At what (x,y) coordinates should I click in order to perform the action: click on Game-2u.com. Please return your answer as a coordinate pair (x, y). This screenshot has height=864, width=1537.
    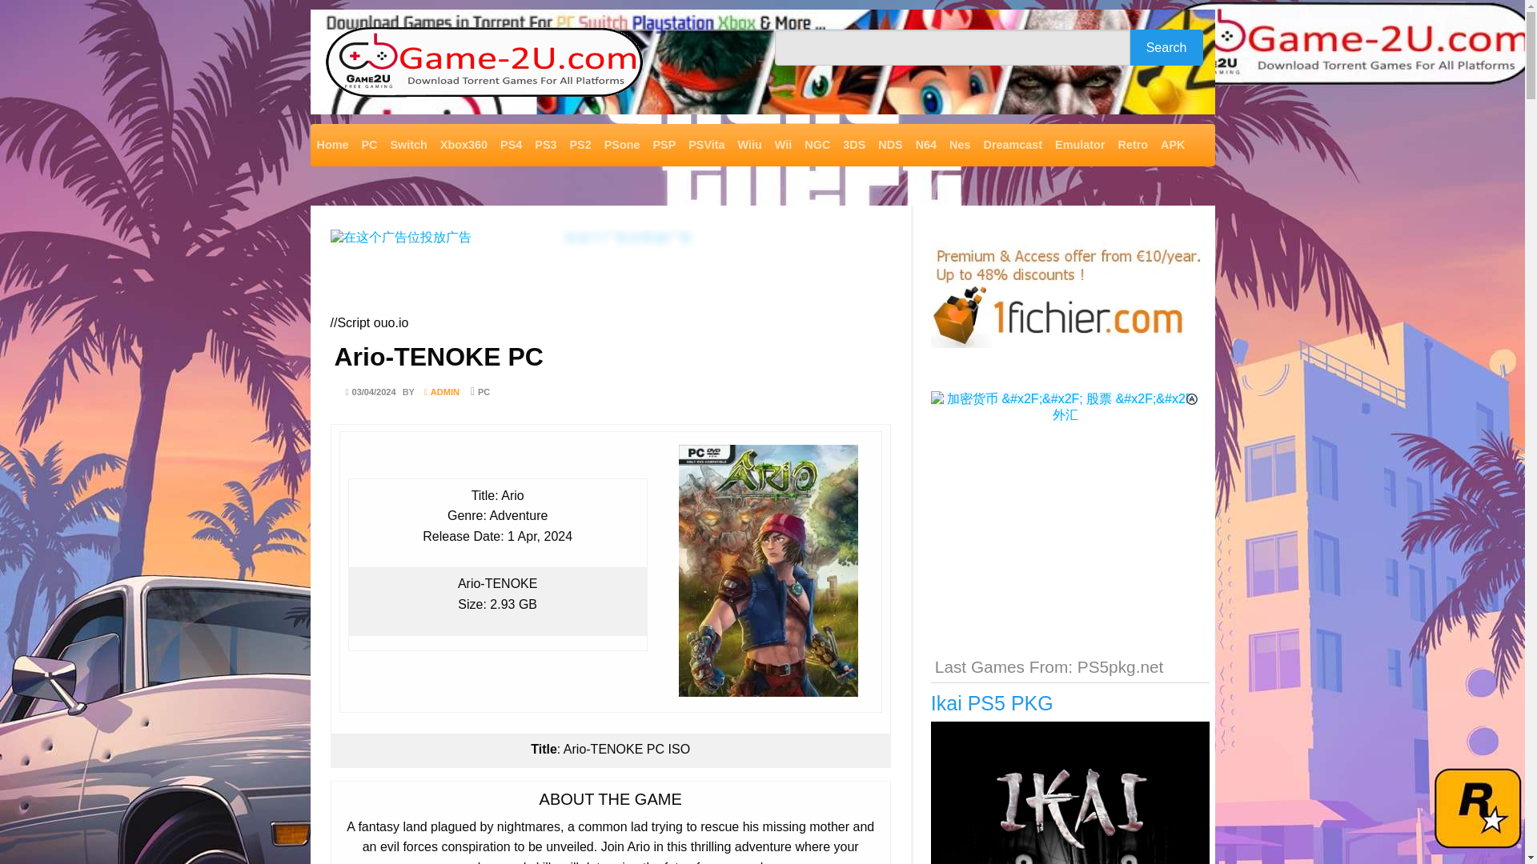
    Looking at the image, I should click on (376, 112).